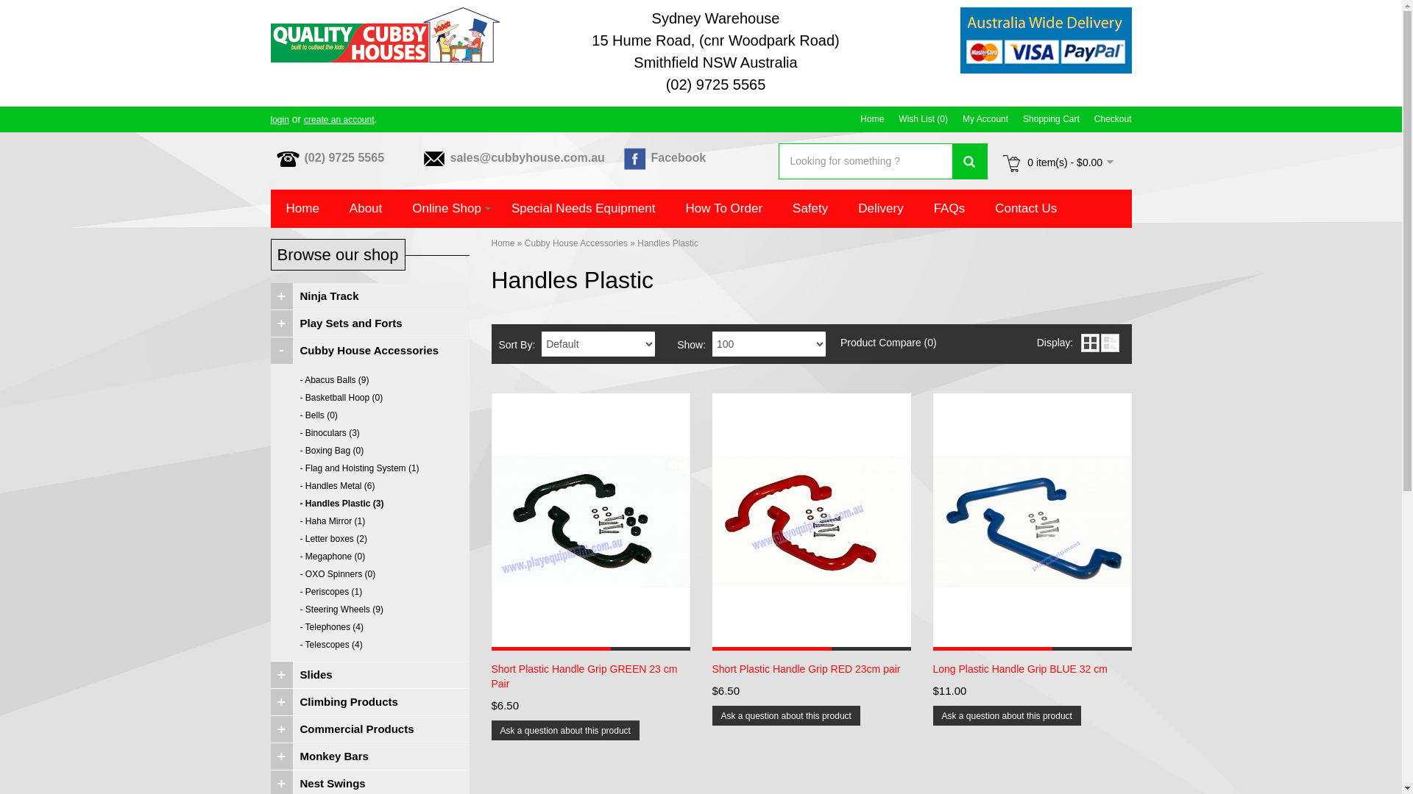 This screenshot has width=1413, height=794. Describe the element at coordinates (985, 119) in the screenshot. I see `My Account` at that location.